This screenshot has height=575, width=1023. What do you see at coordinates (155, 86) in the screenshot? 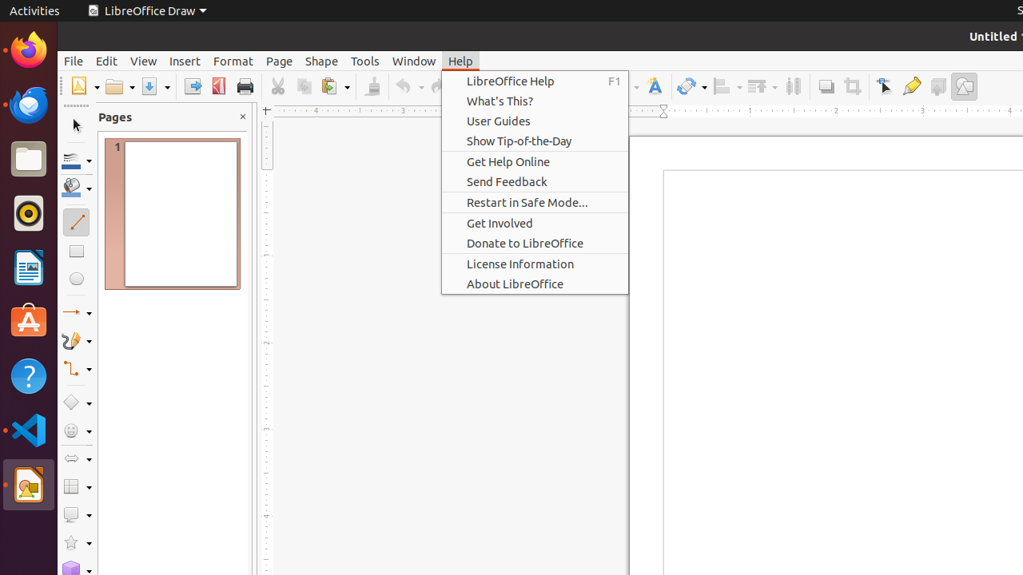
I see `Save` at bounding box center [155, 86].